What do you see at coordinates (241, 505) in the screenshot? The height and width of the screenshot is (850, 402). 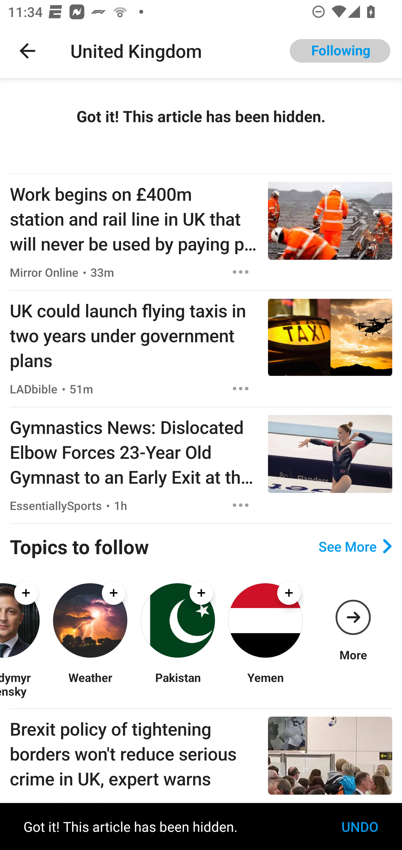 I see `Options` at bounding box center [241, 505].